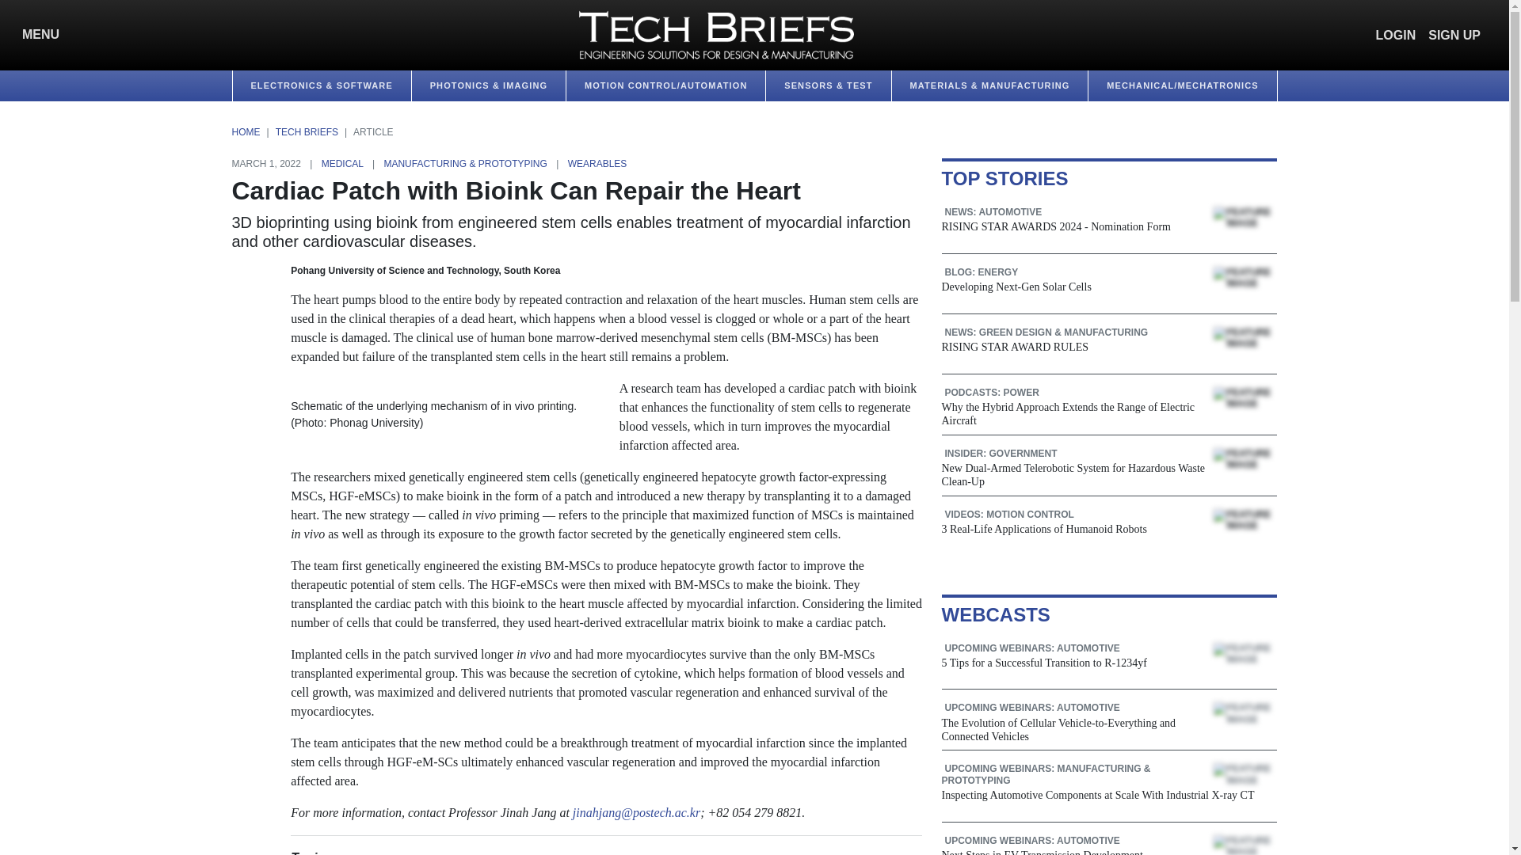  Describe the element at coordinates (1396, 34) in the screenshot. I see `LOGIN` at that location.